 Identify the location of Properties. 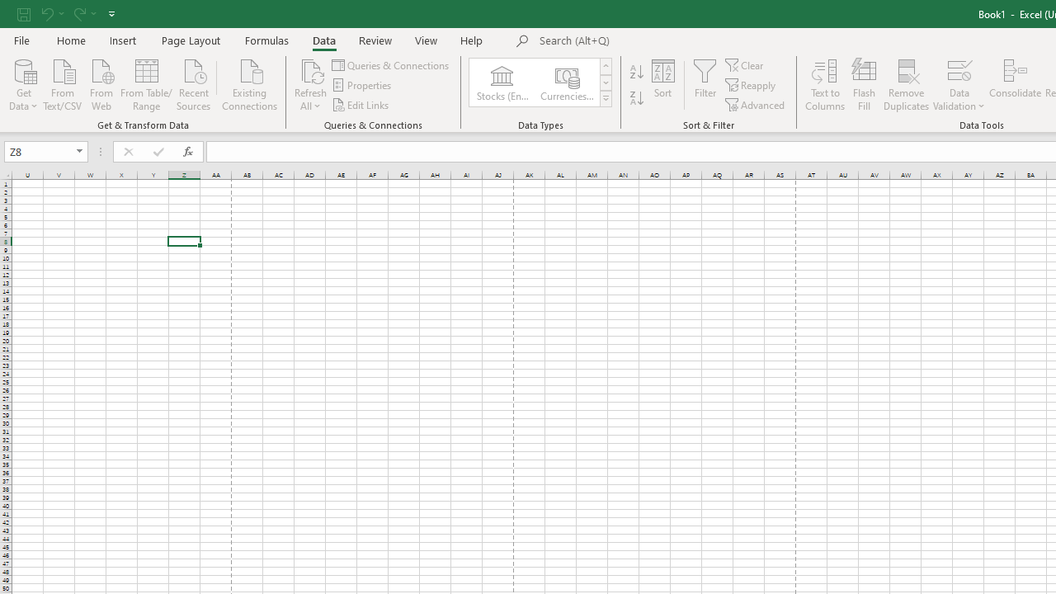
(363, 86).